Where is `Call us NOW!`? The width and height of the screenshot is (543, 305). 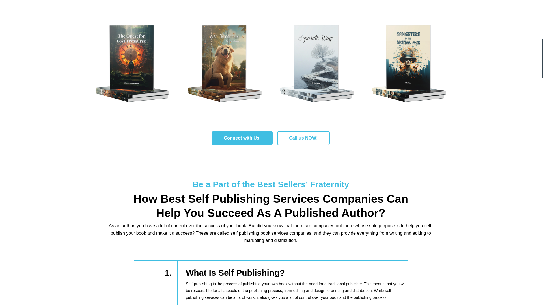 Call us NOW! is located at coordinates (303, 138).